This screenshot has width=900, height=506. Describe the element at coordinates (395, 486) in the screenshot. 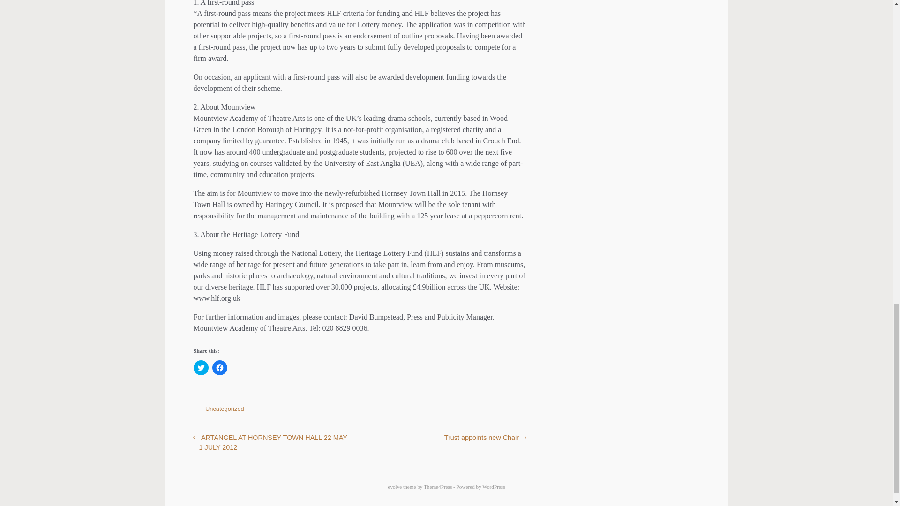

I see `evolve` at that location.